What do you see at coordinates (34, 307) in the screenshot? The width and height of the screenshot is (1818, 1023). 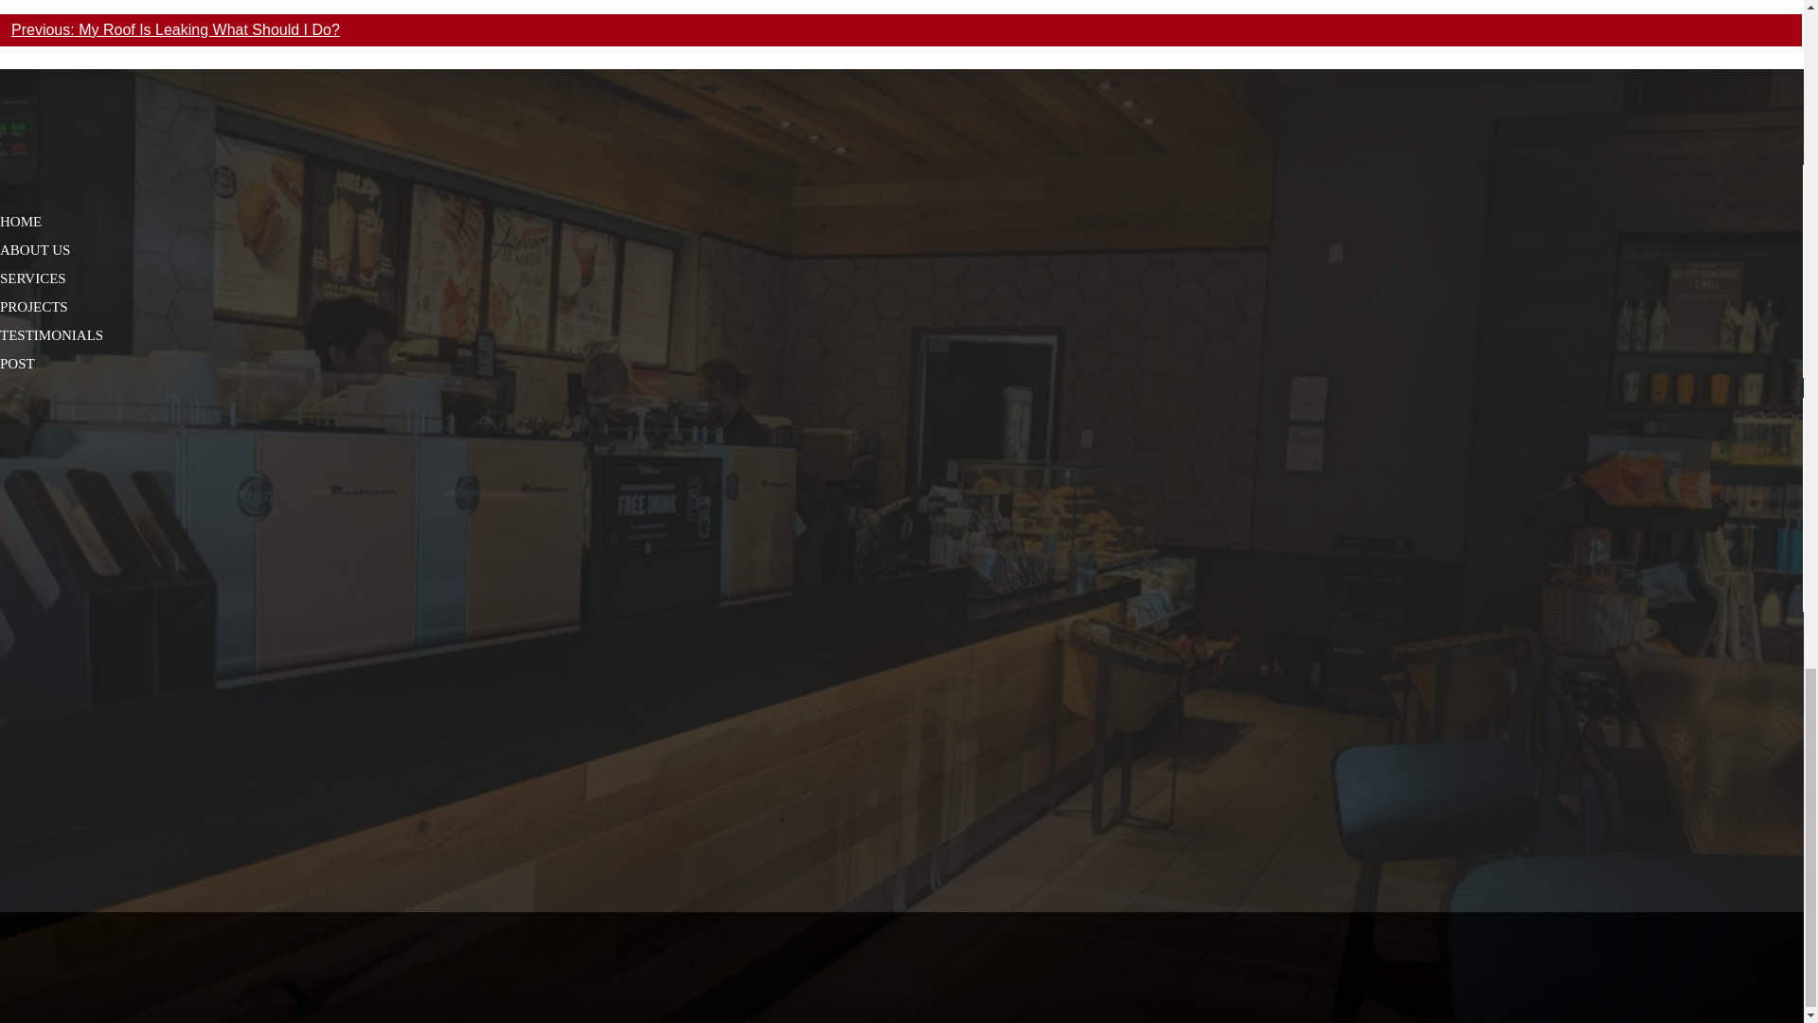 I see `projects` at bounding box center [34, 307].